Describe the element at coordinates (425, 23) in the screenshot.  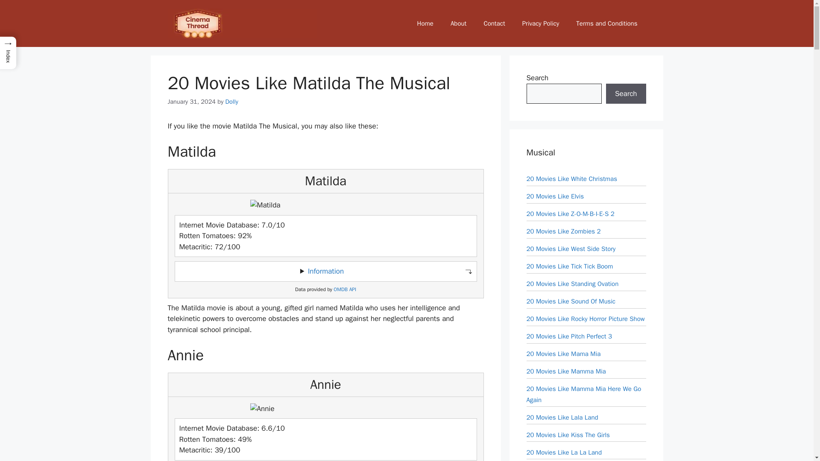
I see `Home` at that location.